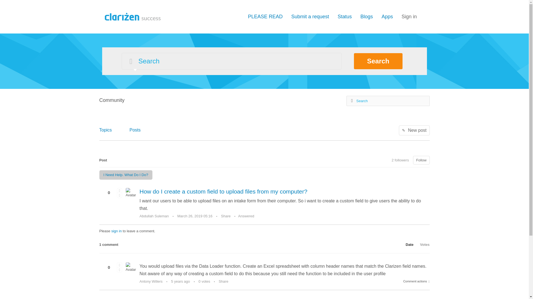  Describe the element at coordinates (366, 17) in the screenshot. I see `Blogs` at that location.